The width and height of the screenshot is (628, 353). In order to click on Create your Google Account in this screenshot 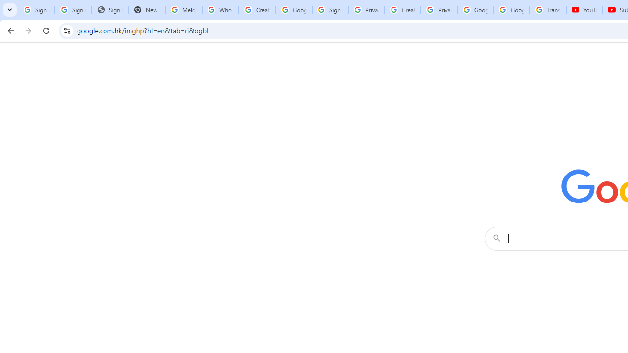, I will do `click(402, 10)`.